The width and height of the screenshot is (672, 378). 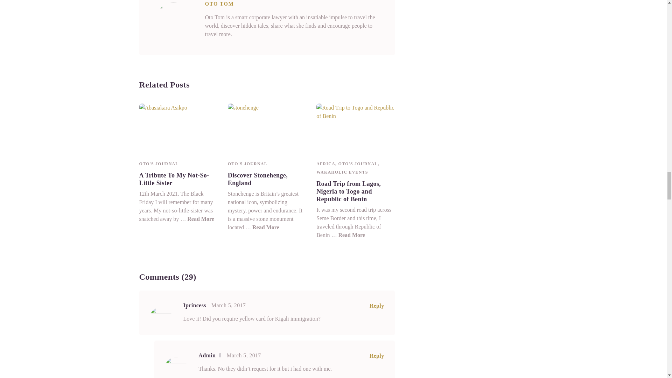 I want to click on A Tribute To My Not-So-Little Sister, so click(x=178, y=128).